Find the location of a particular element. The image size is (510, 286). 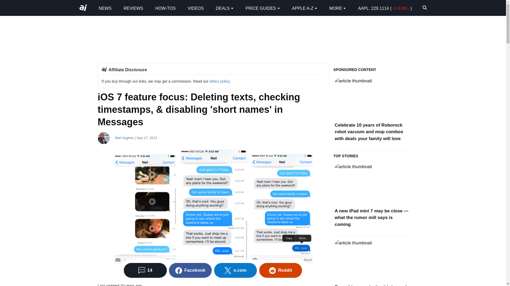

News is located at coordinates (105, 8).